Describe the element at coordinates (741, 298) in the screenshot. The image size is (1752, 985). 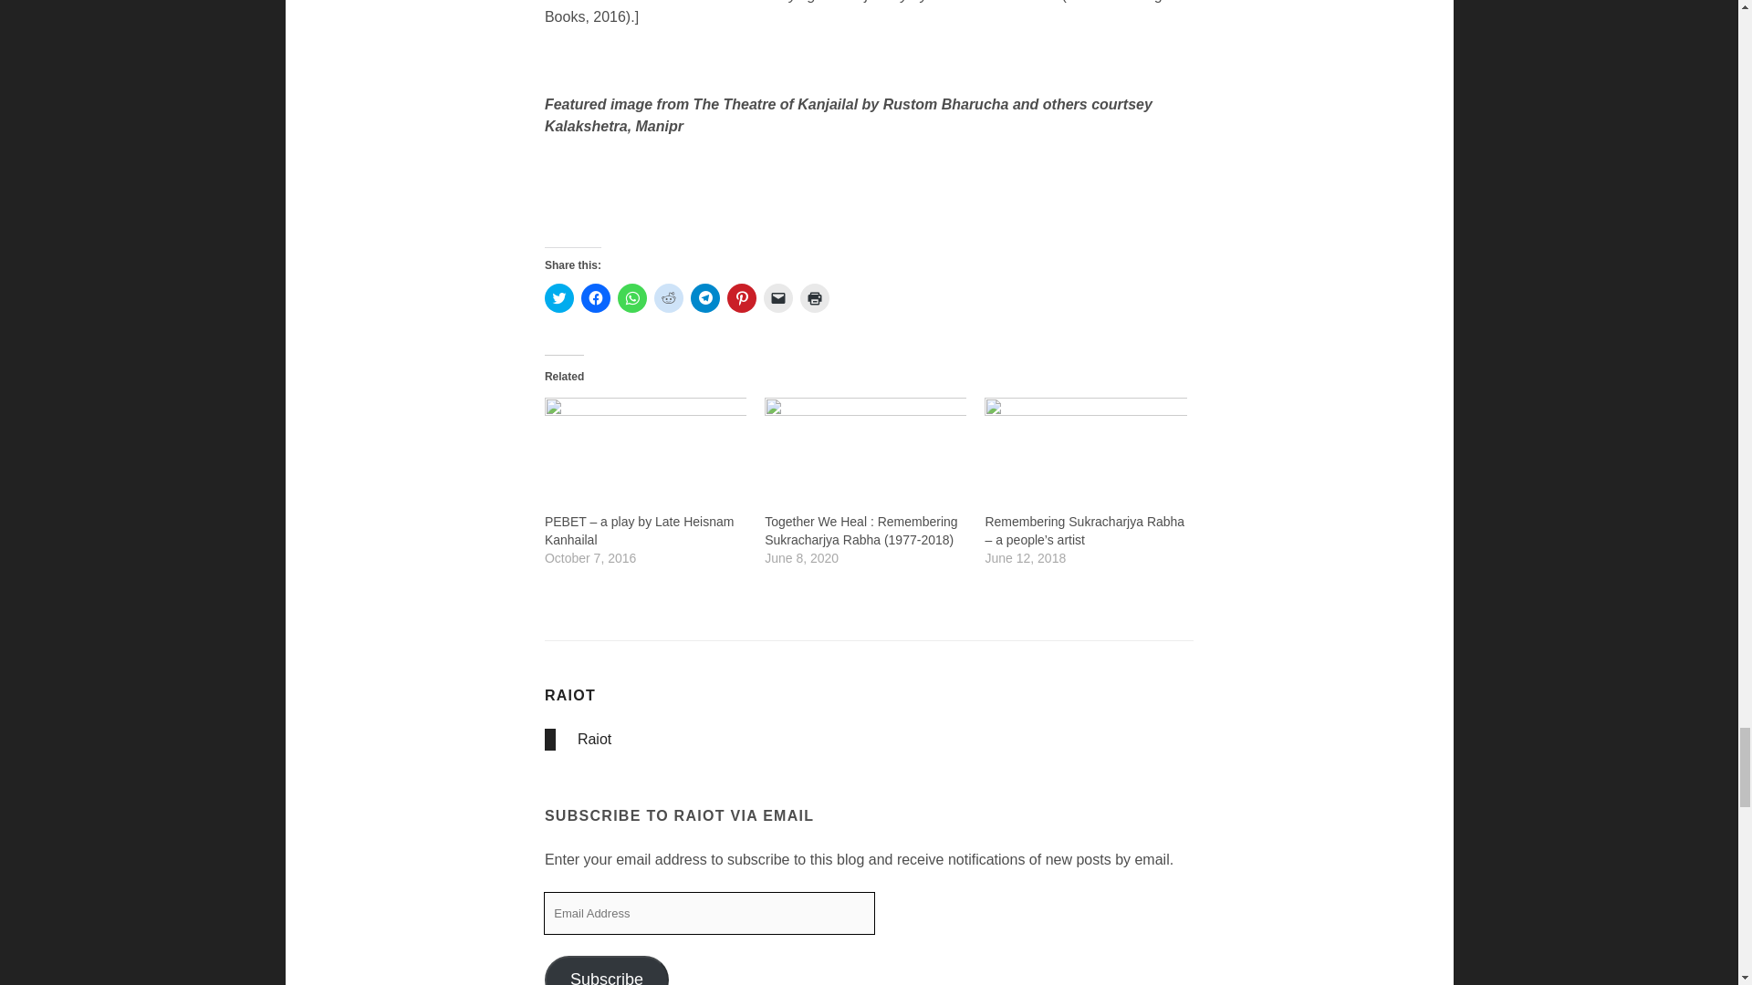
I see `Click to share on Pinterest` at that location.